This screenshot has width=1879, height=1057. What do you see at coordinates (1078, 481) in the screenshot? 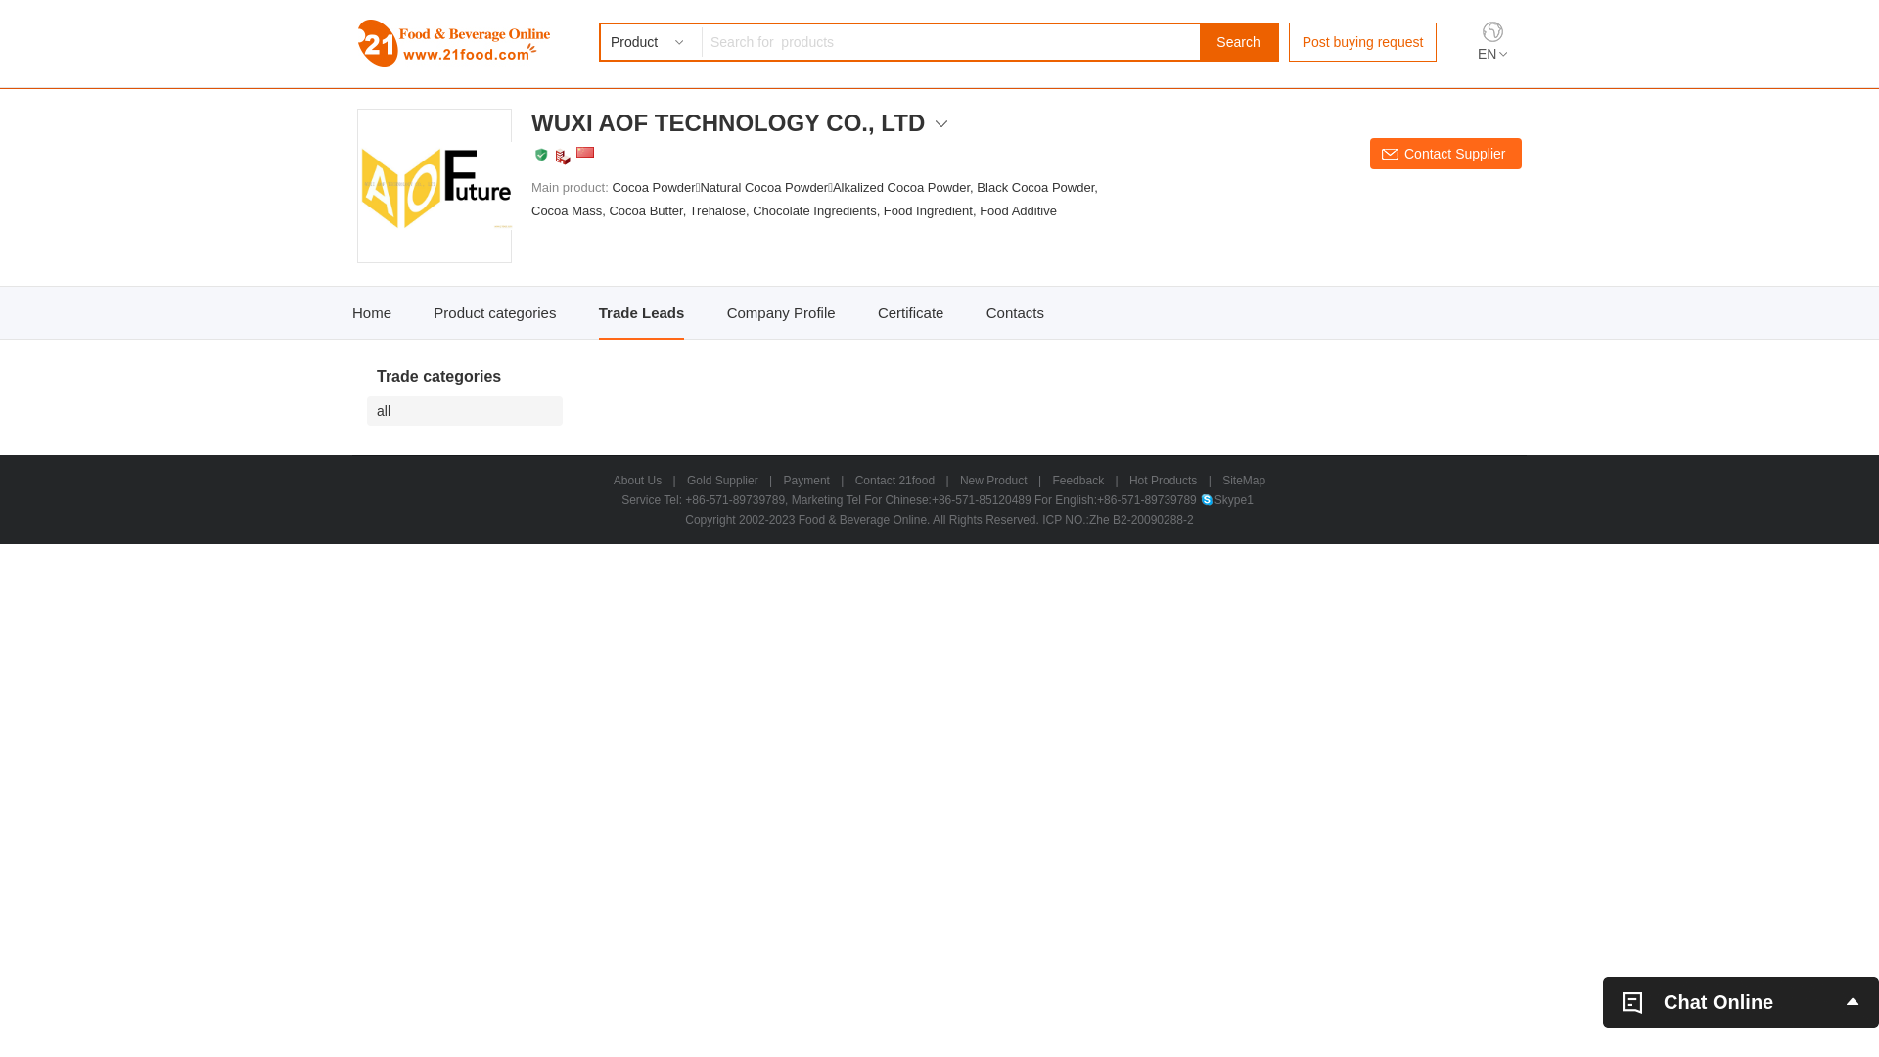
I see `Feedback` at bounding box center [1078, 481].